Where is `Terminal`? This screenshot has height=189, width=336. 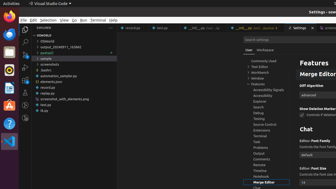 Terminal is located at coordinates (98, 20).